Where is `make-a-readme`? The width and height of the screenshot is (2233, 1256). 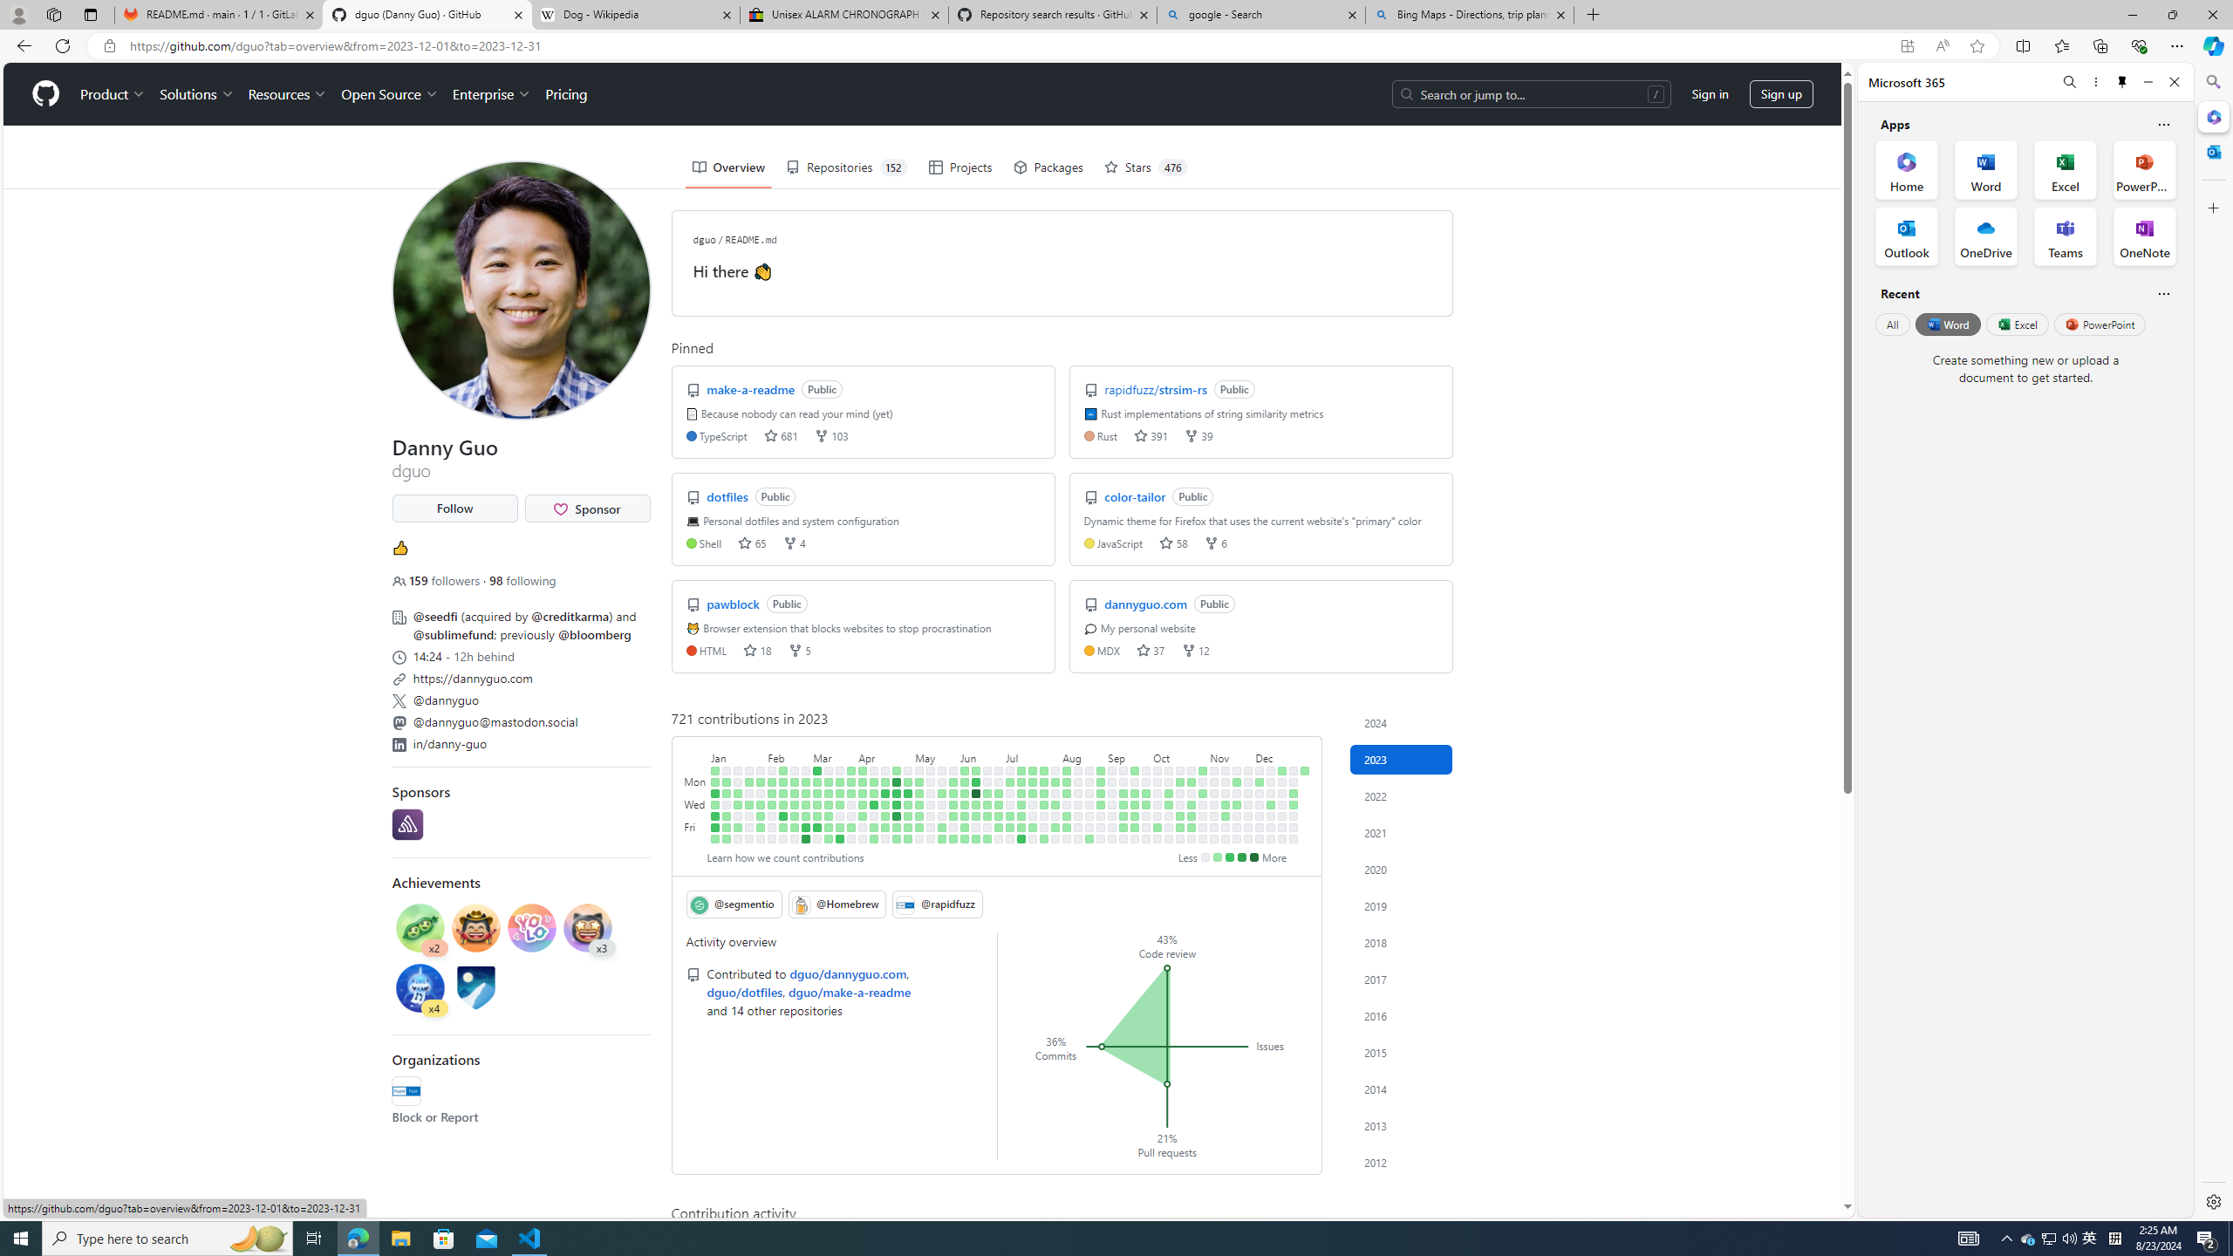 make-a-readme is located at coordinates (752, 389).